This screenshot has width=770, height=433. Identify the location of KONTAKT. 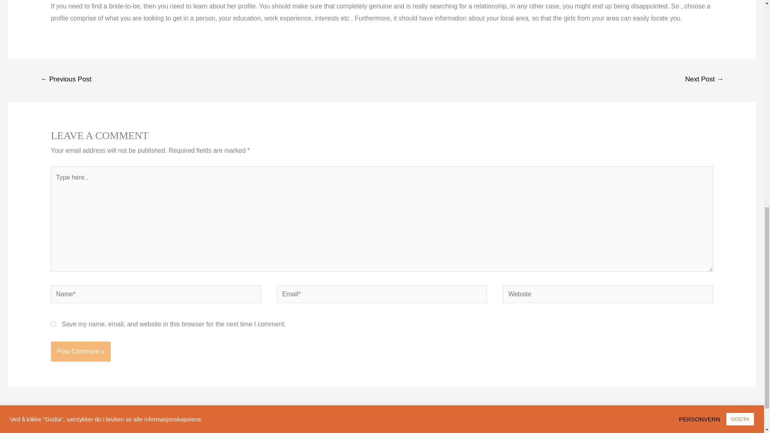
(555, 425).